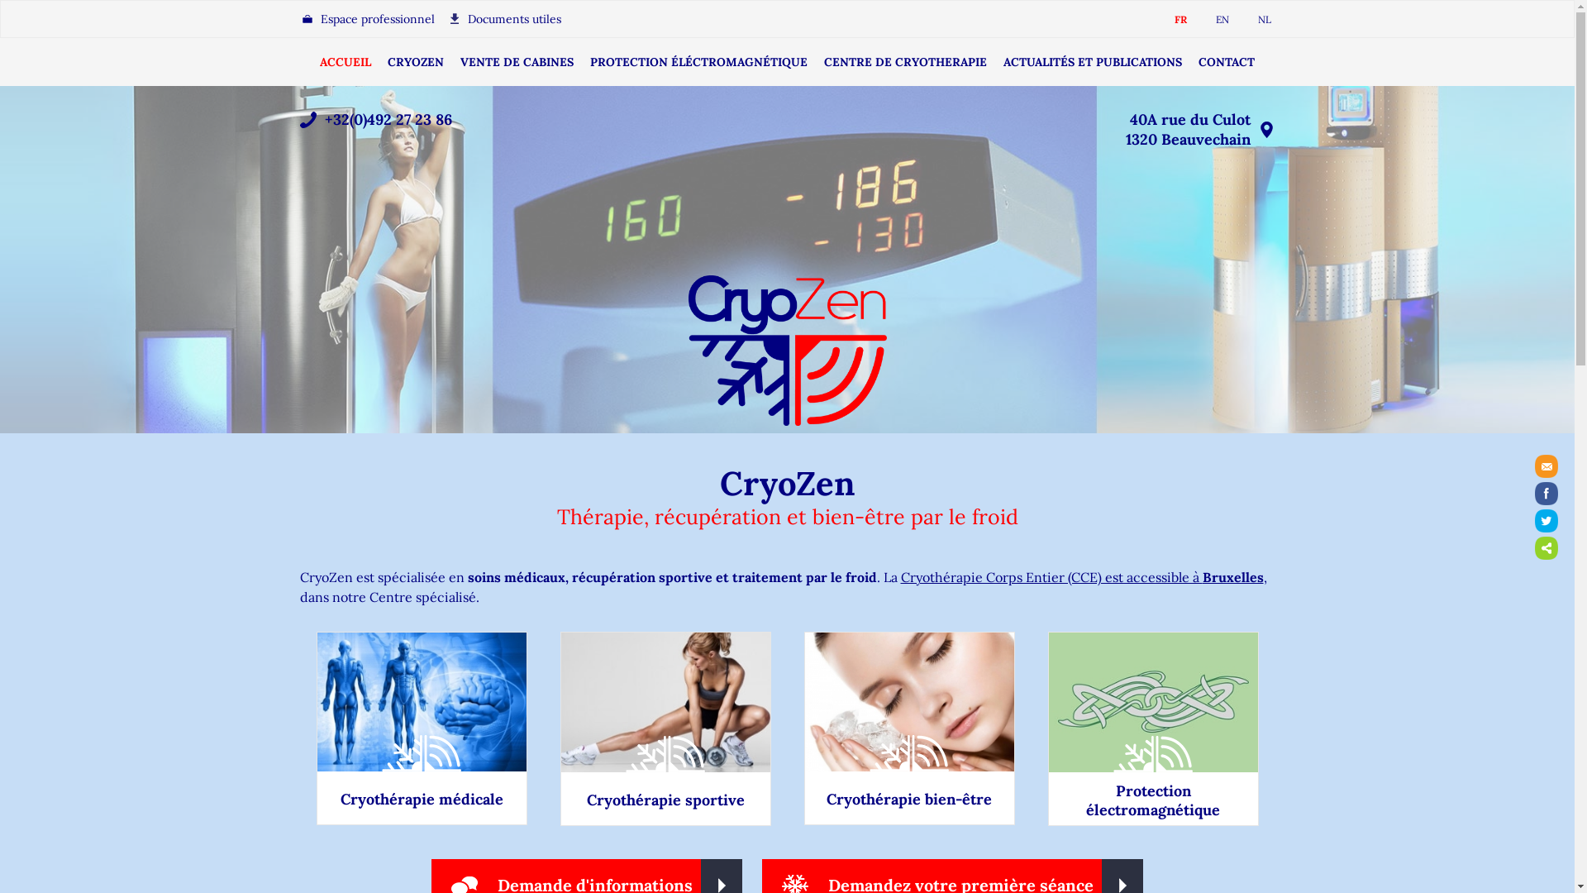 The width and height of the screenshot is (1587, 893). I want to click on VENTE DE CABINES, so click(517, 62).